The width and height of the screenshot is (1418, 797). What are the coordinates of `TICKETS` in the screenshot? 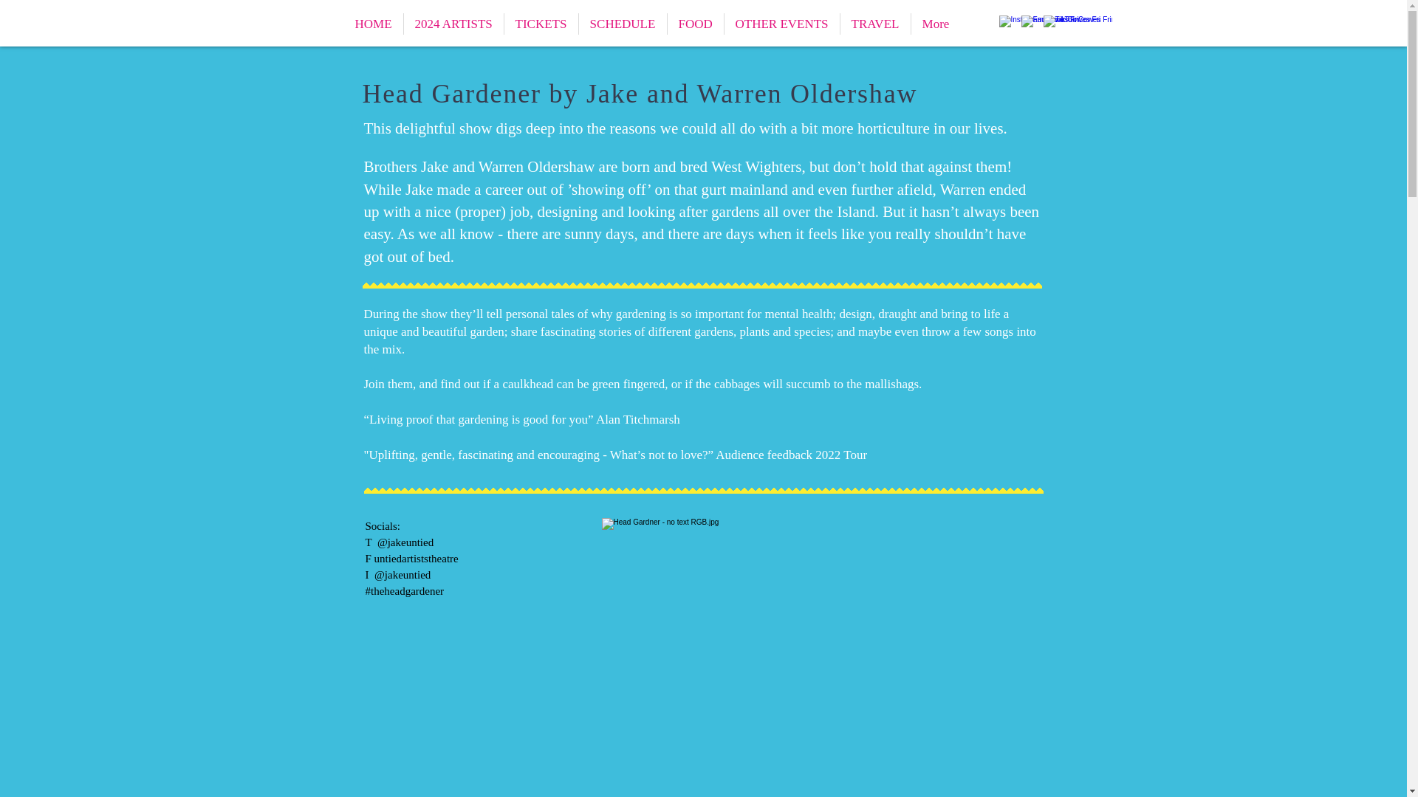 It's located at (540, 24).